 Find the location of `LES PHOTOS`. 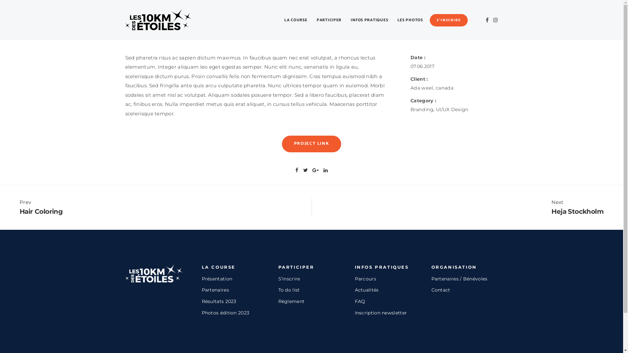

LES PHOTOS is located at coordinates (410, 20).